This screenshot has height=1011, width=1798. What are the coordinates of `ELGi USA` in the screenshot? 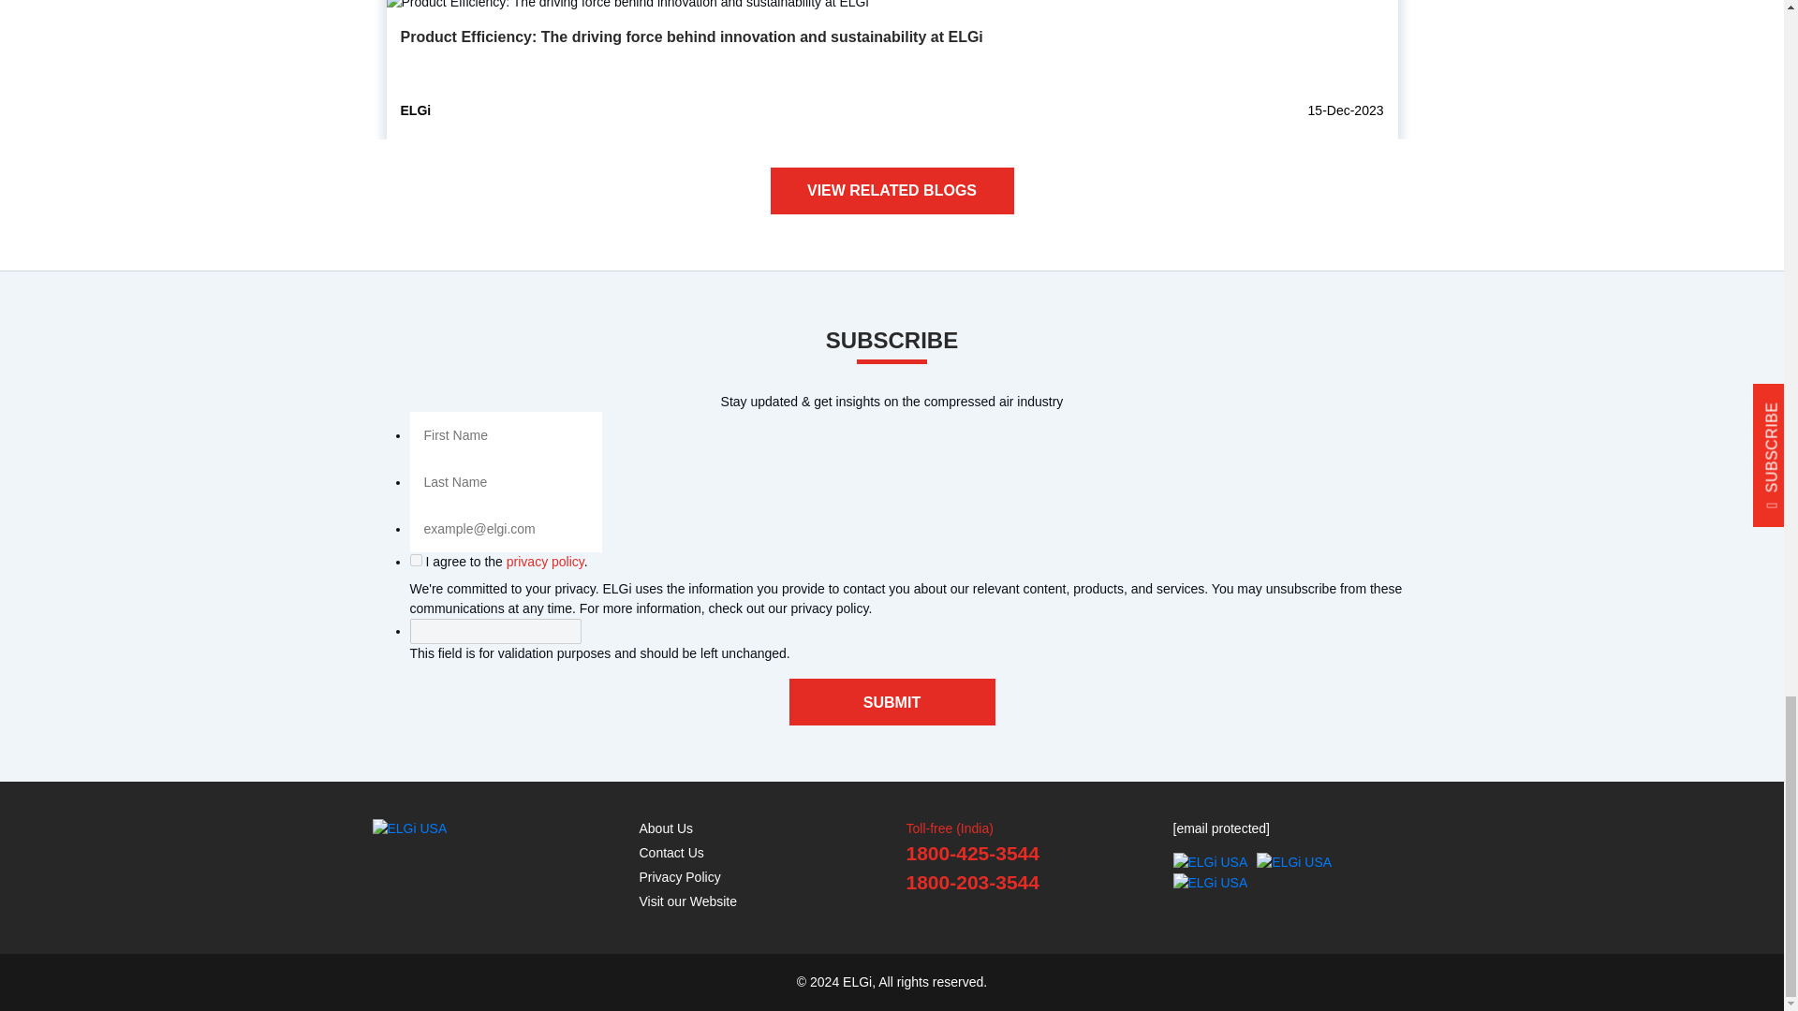 It's located at (1210, 883).